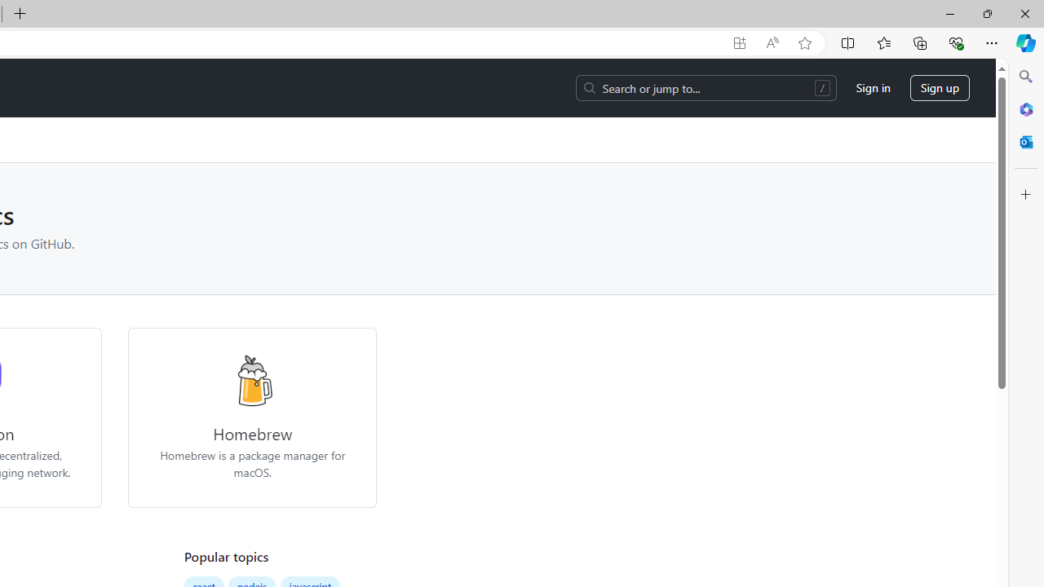  Describe the element at coordinates (1026, 195) in the screenshot. I see `Customize` at that location.